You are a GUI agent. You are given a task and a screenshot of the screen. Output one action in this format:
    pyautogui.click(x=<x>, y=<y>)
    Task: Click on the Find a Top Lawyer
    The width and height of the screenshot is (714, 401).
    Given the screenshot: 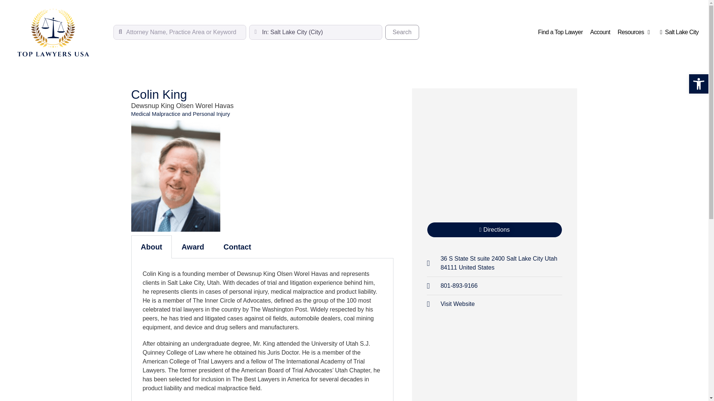 What is the action you would take?
    pyautogui.click(x=402, y=32)
    